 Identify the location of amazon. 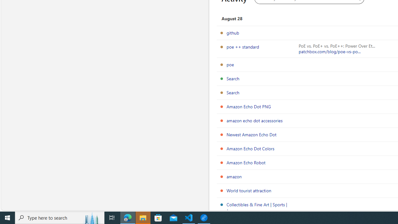
(234, 176).